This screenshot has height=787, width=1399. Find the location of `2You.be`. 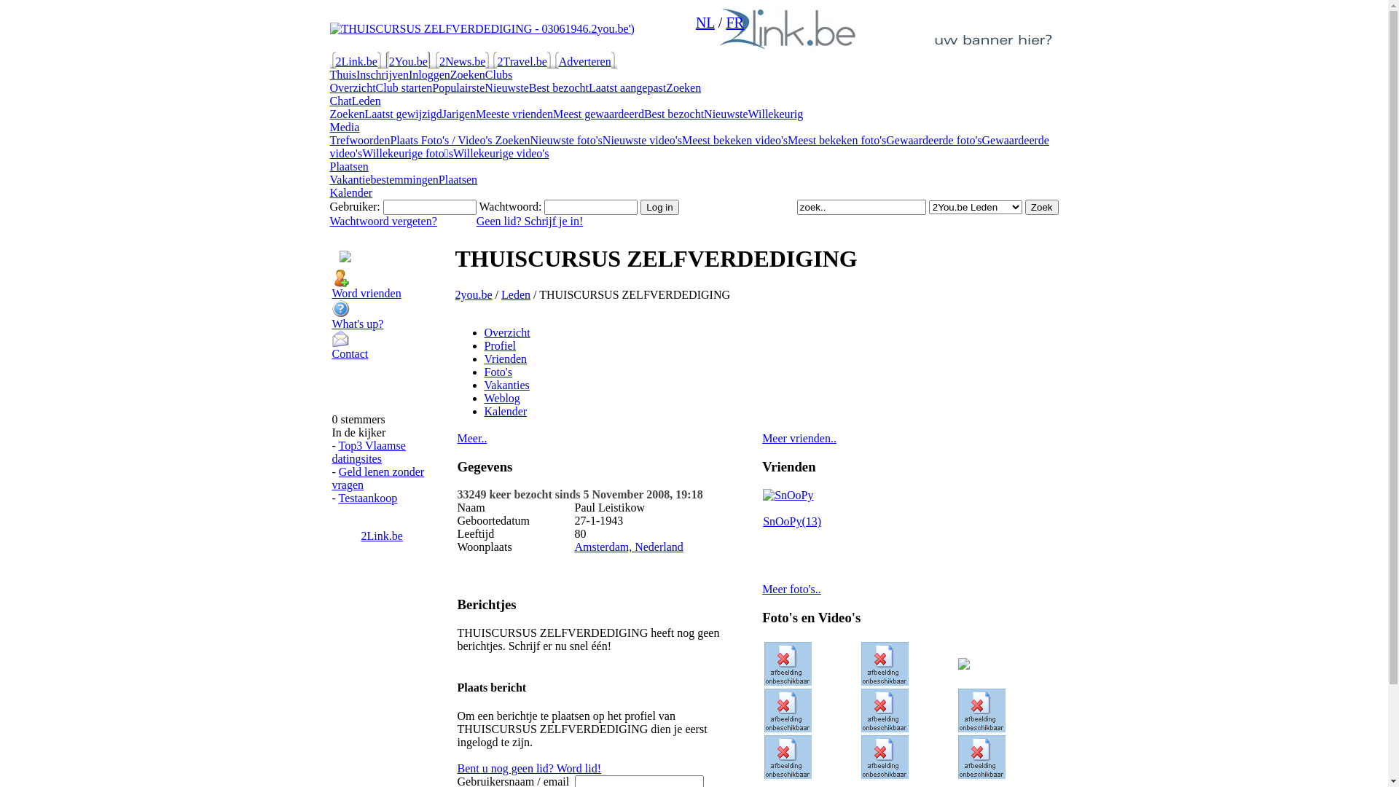

2You.be is located at coordinates (408, 61).